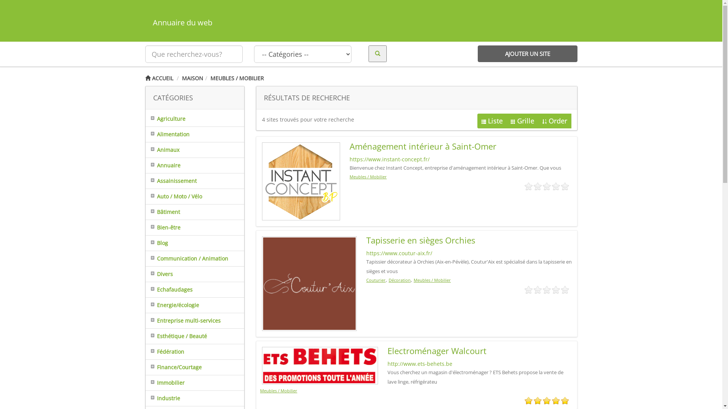 This screenshot has height=409, width=728. Describe the element at coordinates (432, 280) in the screenshot. I see `Meubles / Mobilier` at that location.